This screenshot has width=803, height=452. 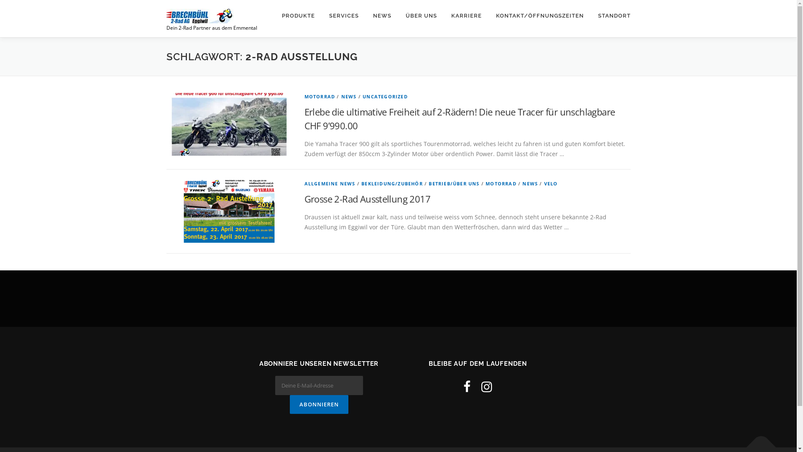 What do you see at coordinates (349, 96) in the screenshot?
I see `NEWS` at bounding box center [349, 96].